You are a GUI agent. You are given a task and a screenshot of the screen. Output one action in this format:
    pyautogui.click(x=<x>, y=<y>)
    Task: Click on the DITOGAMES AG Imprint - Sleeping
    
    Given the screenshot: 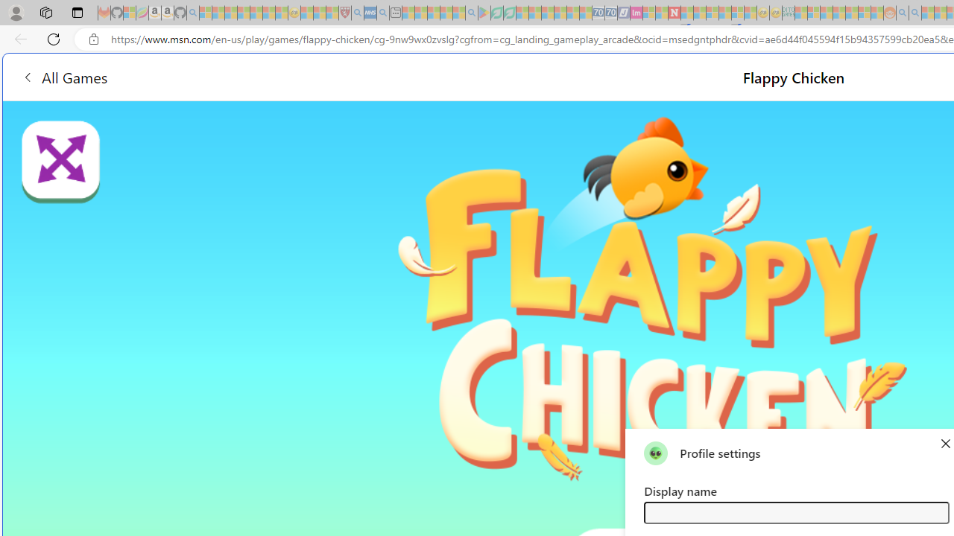 What is the action you would take?
    pyautogui.click(x=789, y=13)
    